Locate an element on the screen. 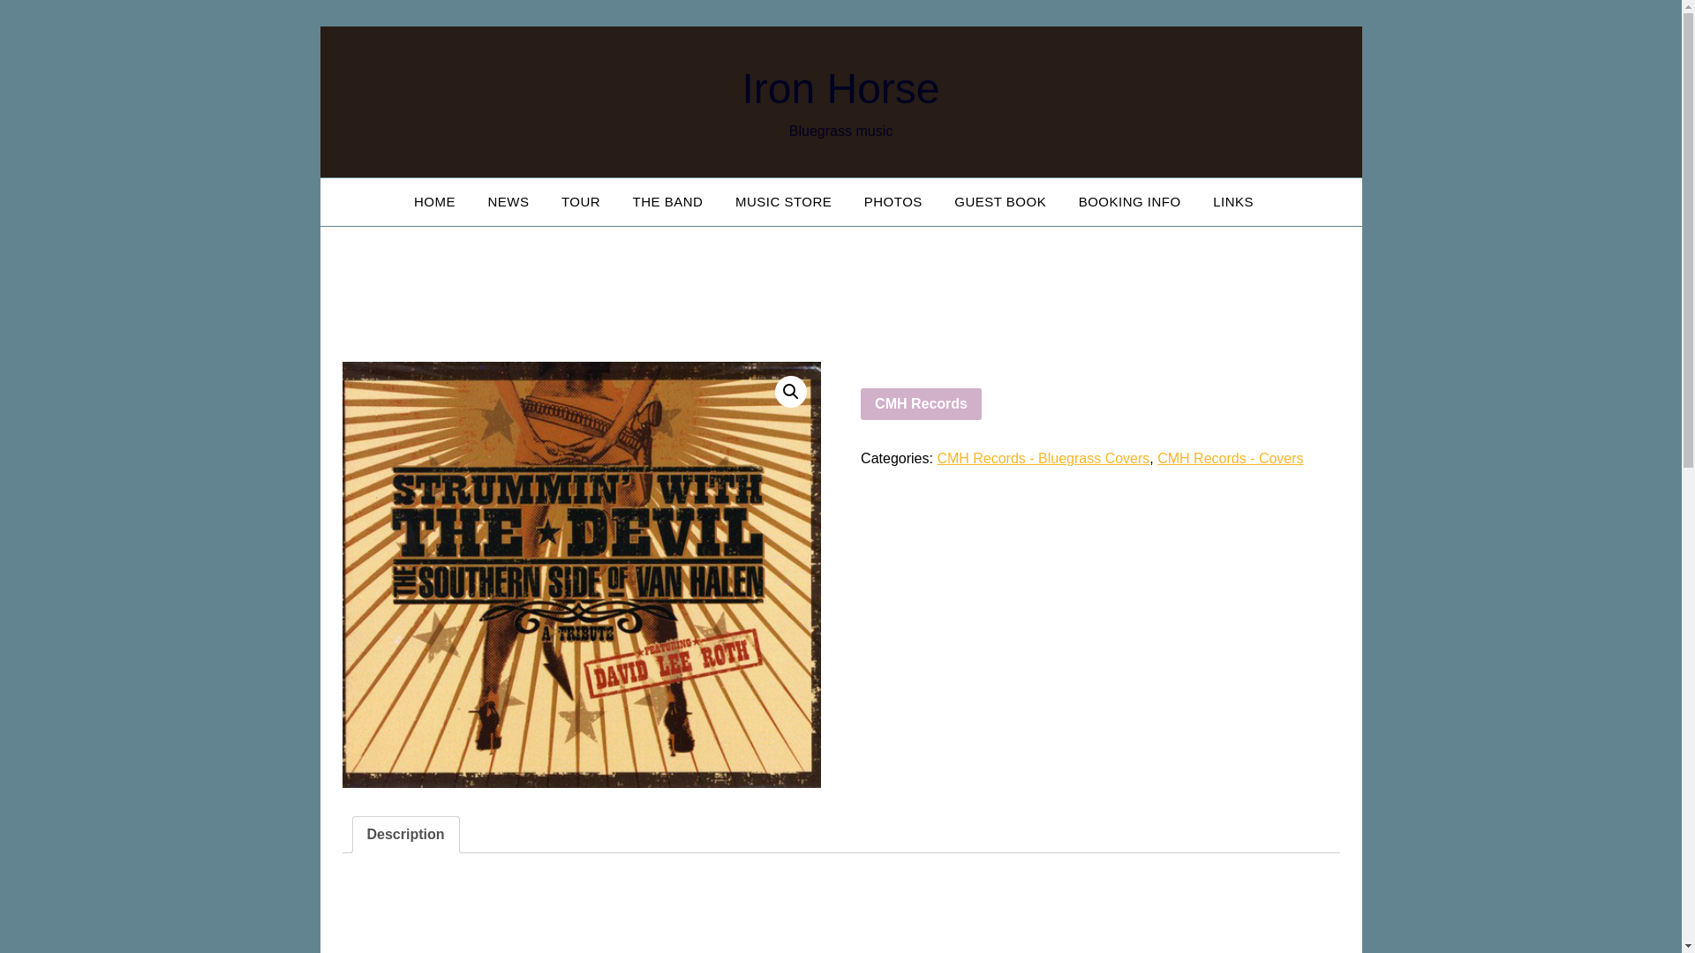 The height and width of the screenshot is (953, 1695). THE BAND is located at coordinates (667, 201).